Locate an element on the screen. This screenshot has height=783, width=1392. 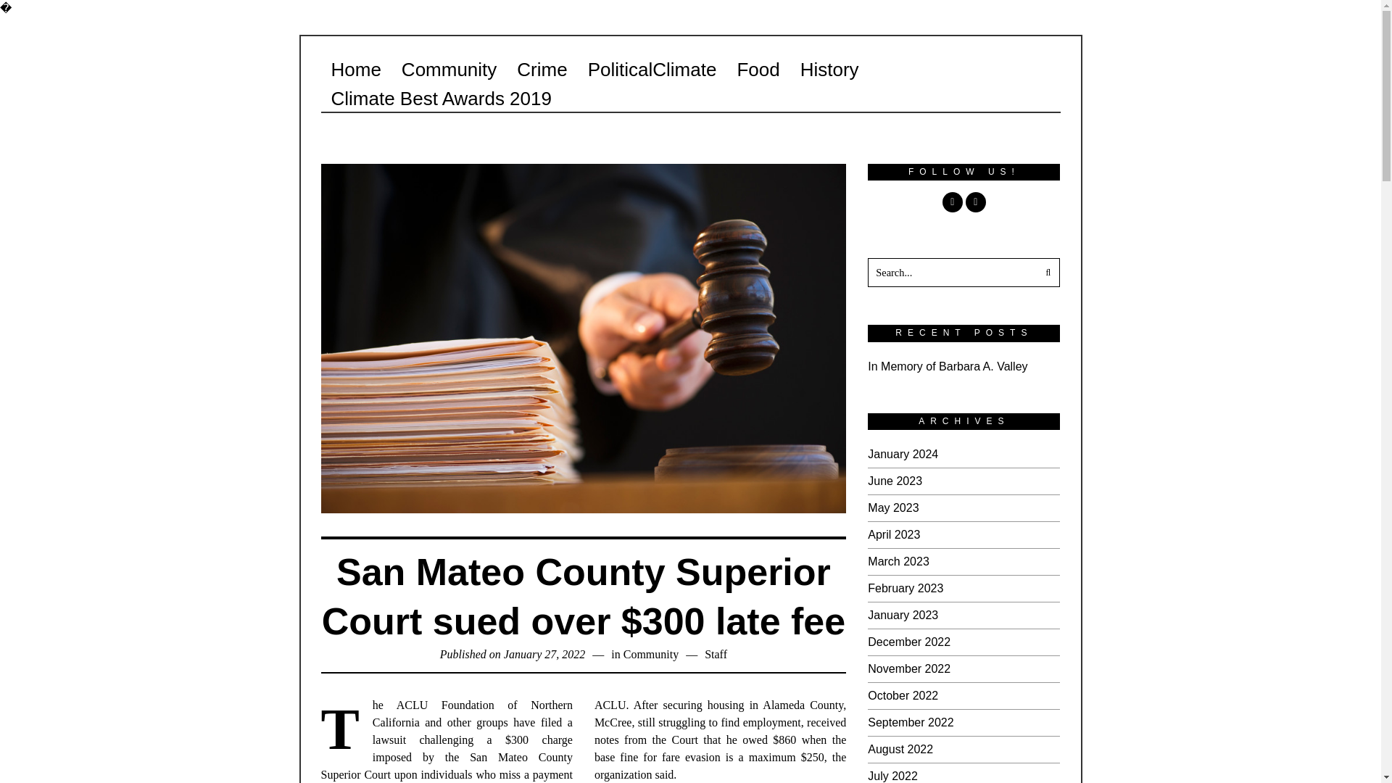
Posts by Staff is located at coordinates (715, 654).